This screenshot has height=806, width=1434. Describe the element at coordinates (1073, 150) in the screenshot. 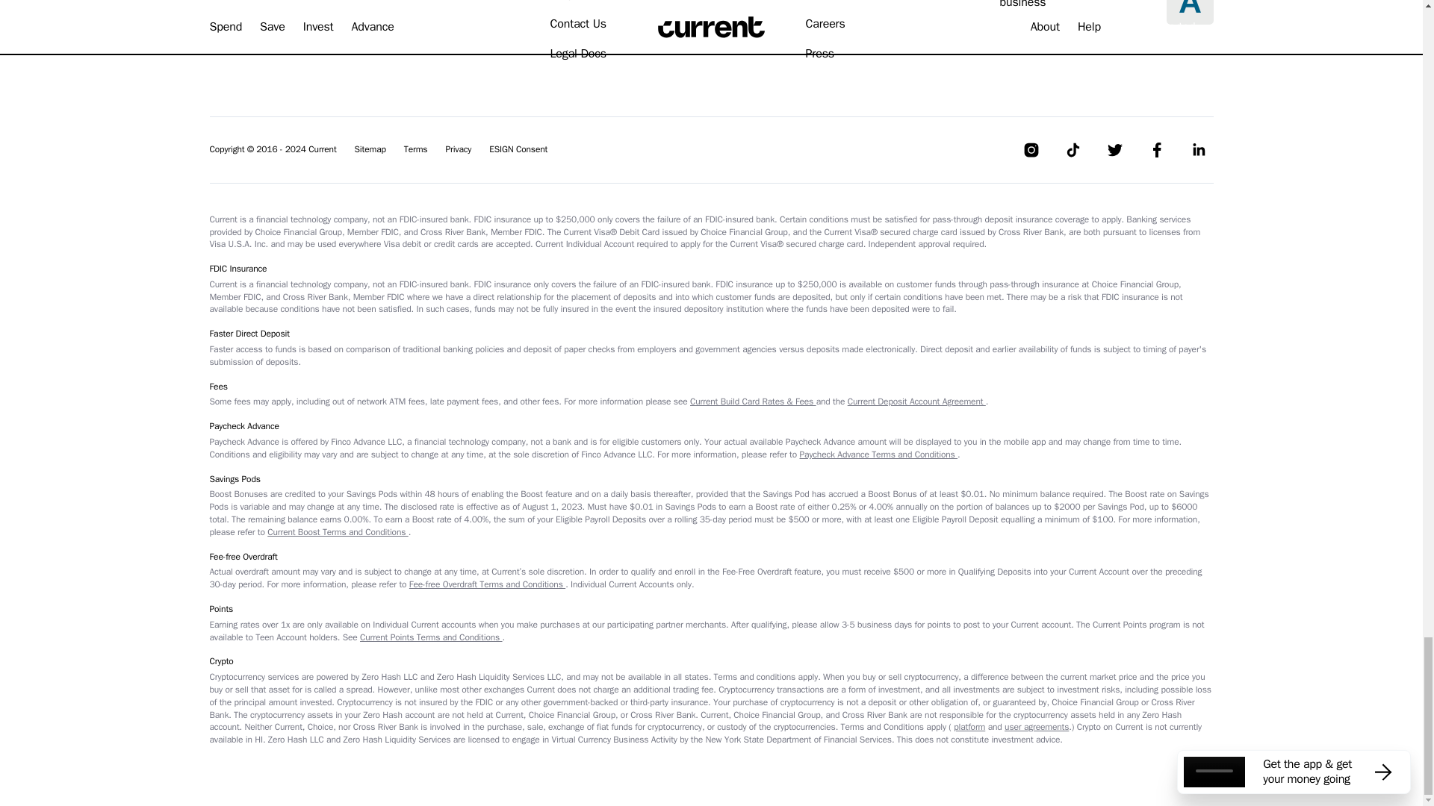

I see `Link to Current's tiktok` at that location.